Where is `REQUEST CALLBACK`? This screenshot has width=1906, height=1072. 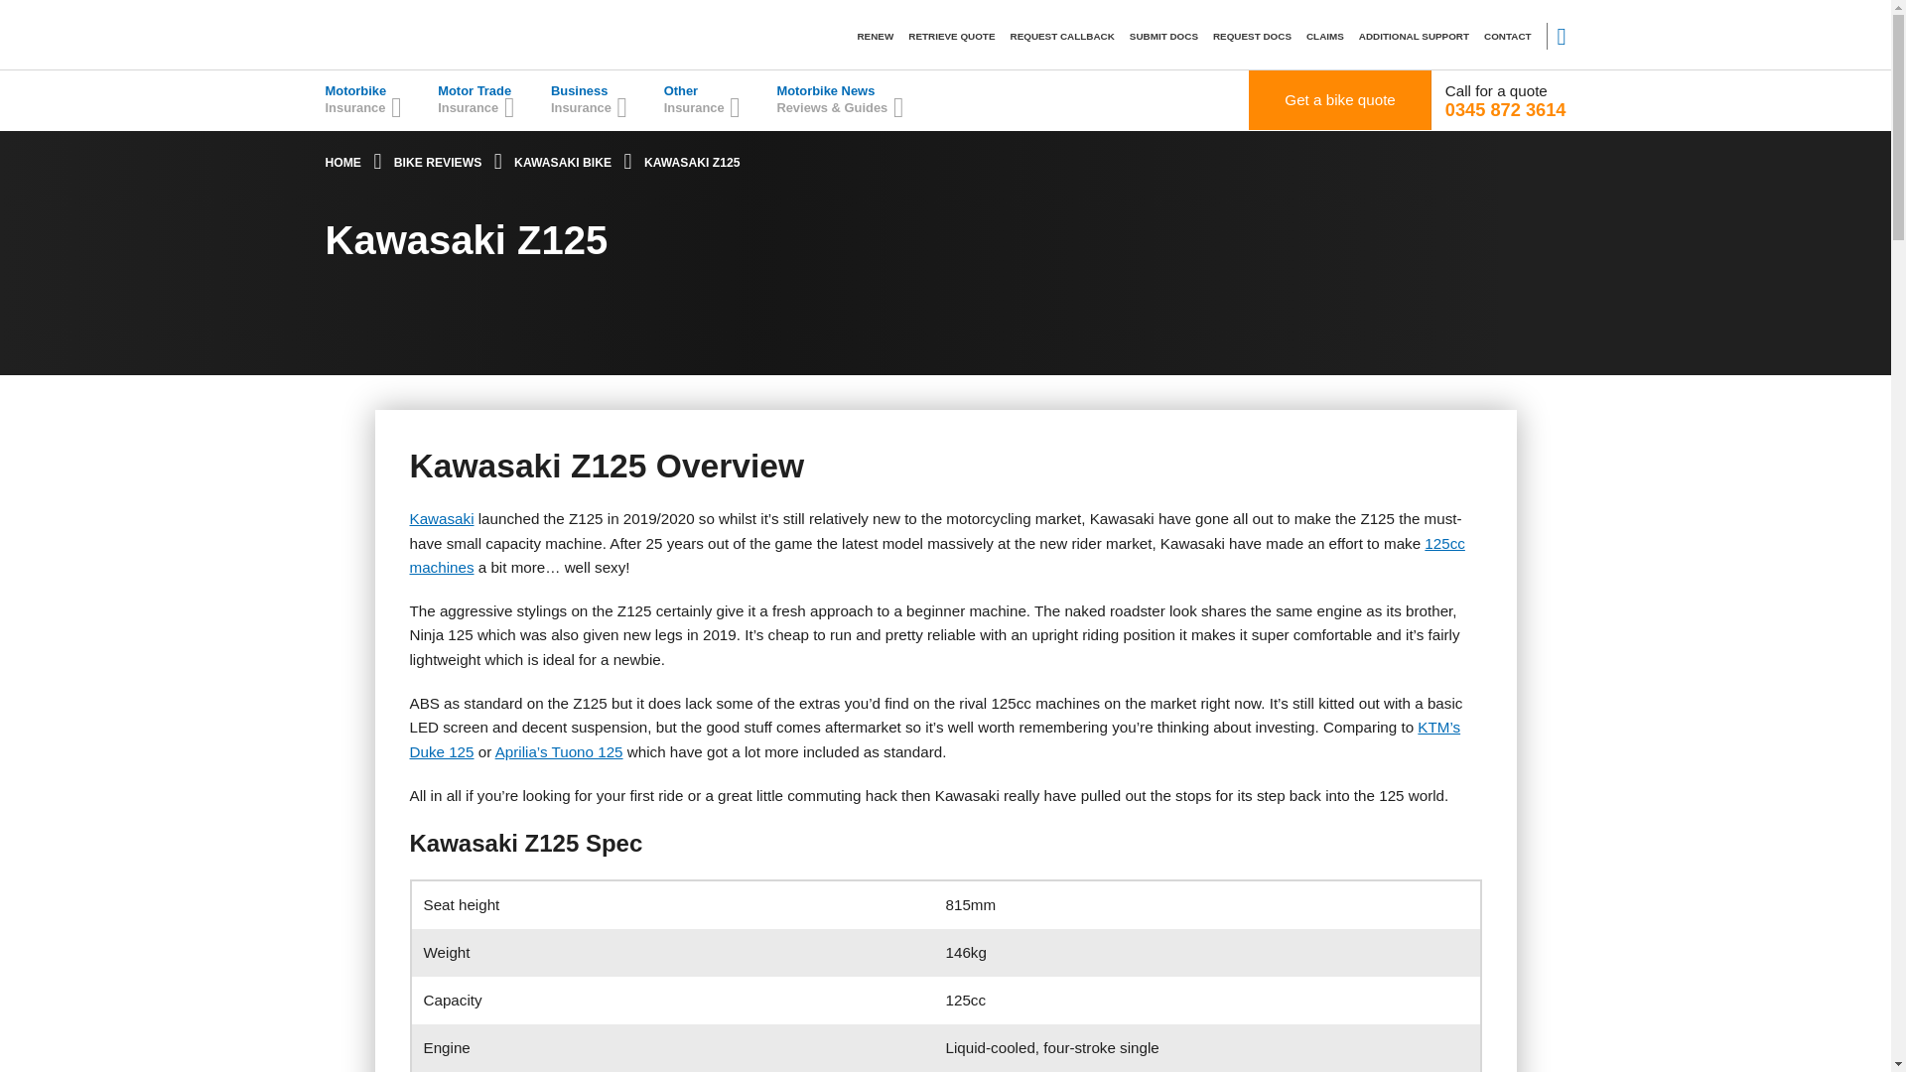
REQUEST CALLBACK is located at coordinates (1062, 36).